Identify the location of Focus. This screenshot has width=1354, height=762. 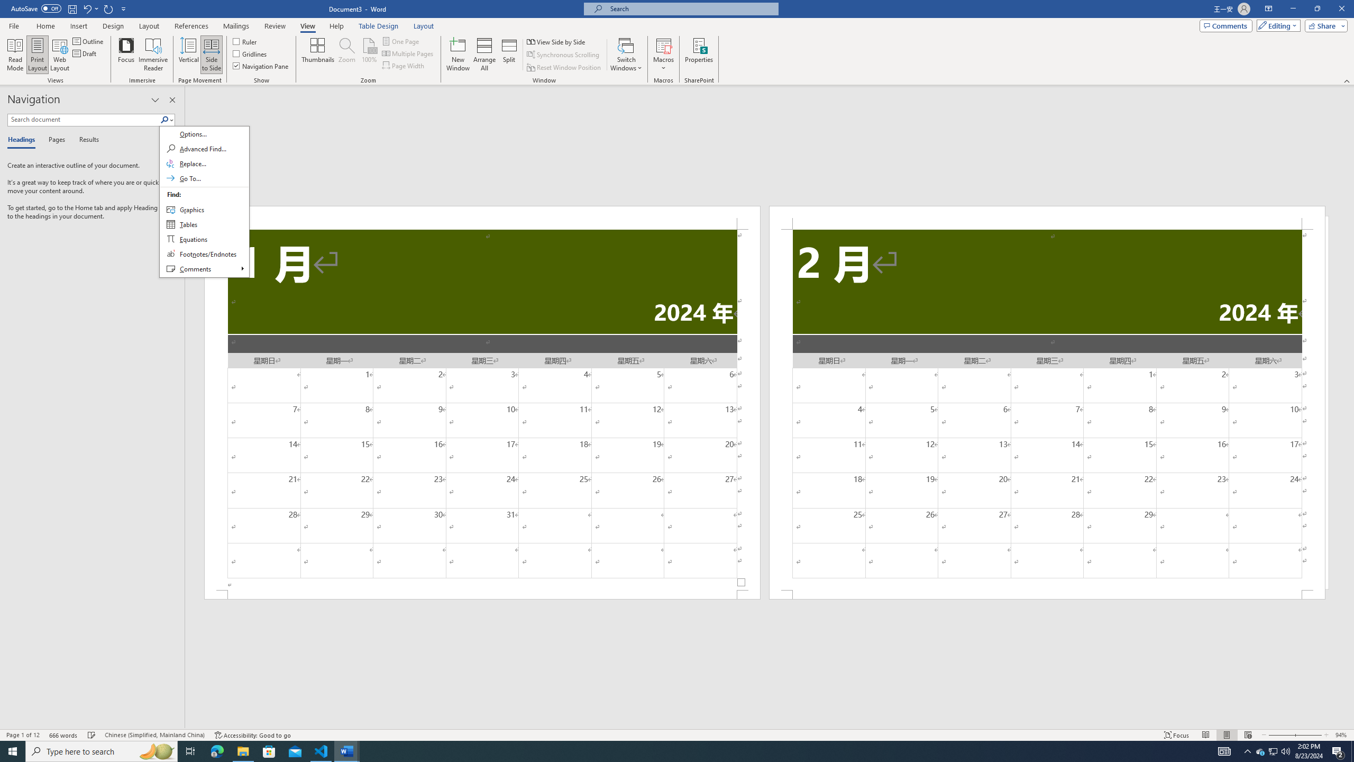
(126, 55).